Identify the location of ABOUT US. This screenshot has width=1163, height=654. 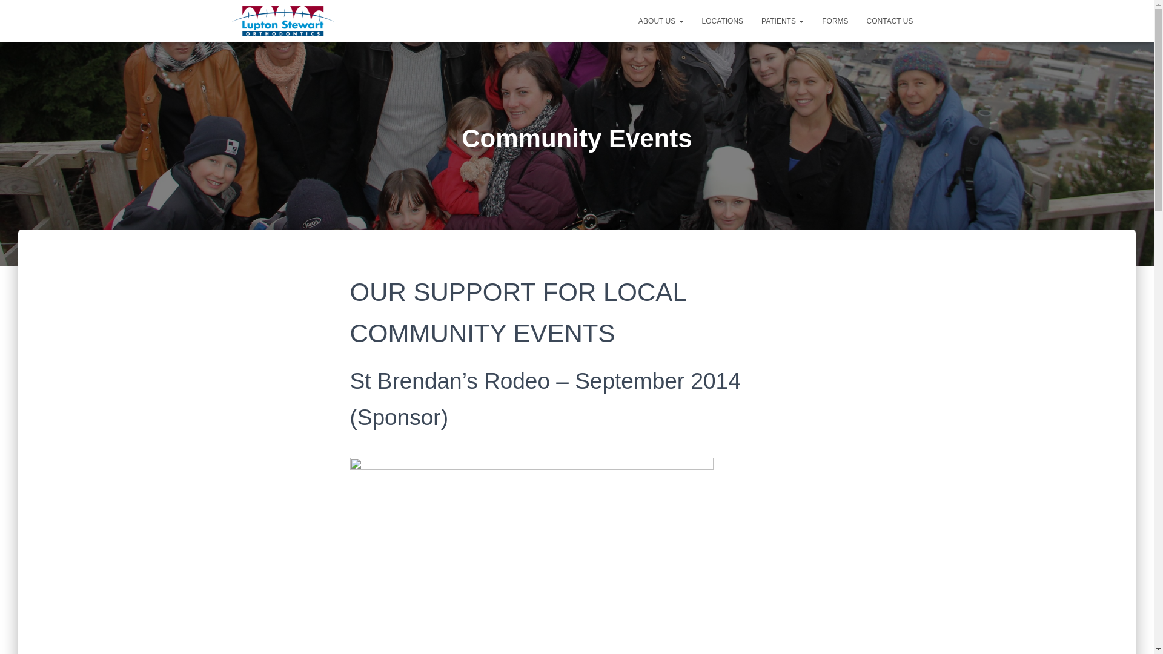
(660, 21).